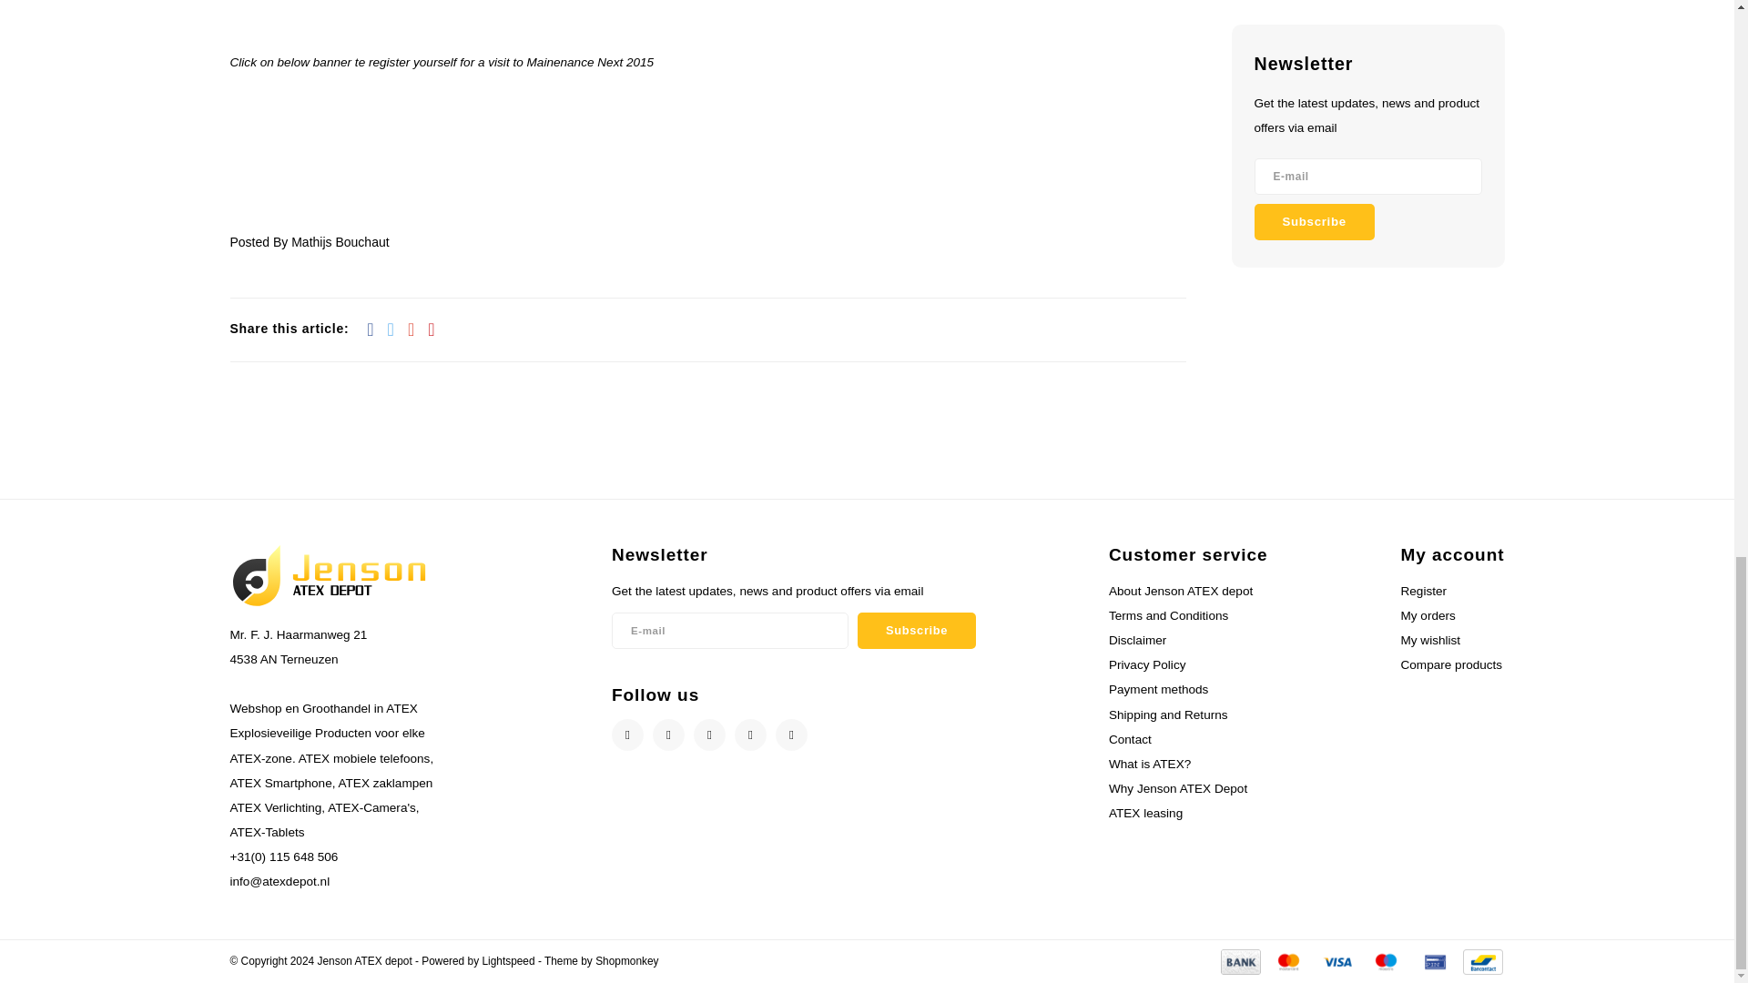 The image size is (1748, 983). Describe the element at coordinates (1423, 590) in the screenshot. I see `Register` at that location.